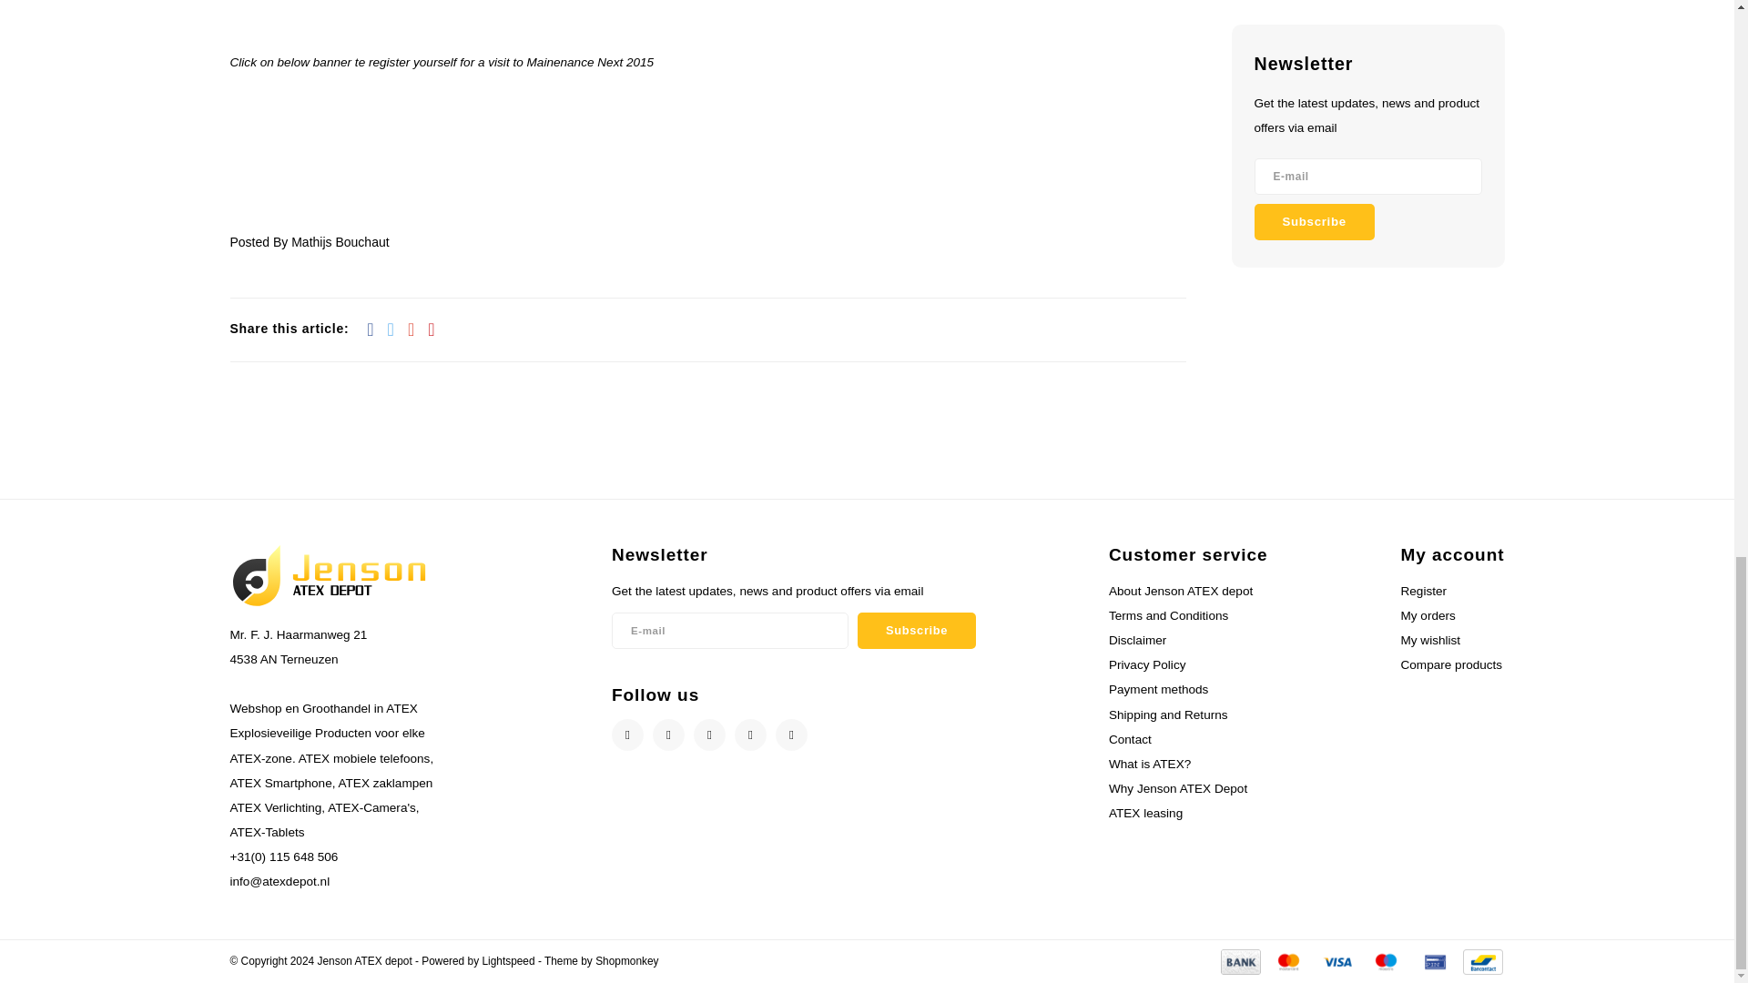 The image size is (1748, 983). Describe the element at coordinates (1423, 590) in the screenshot. I see `Register` at that location.